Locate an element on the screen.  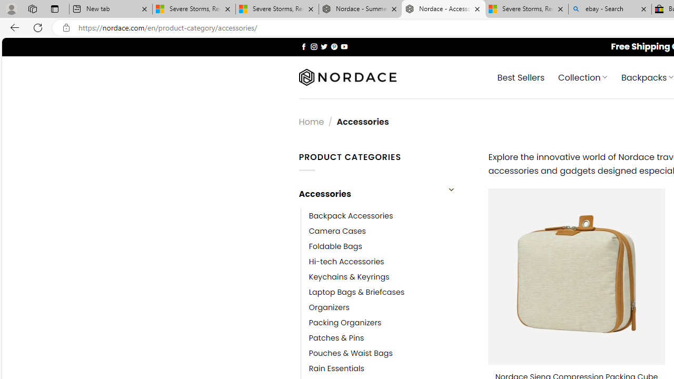
Organizers is located at coordinates (391, 307).